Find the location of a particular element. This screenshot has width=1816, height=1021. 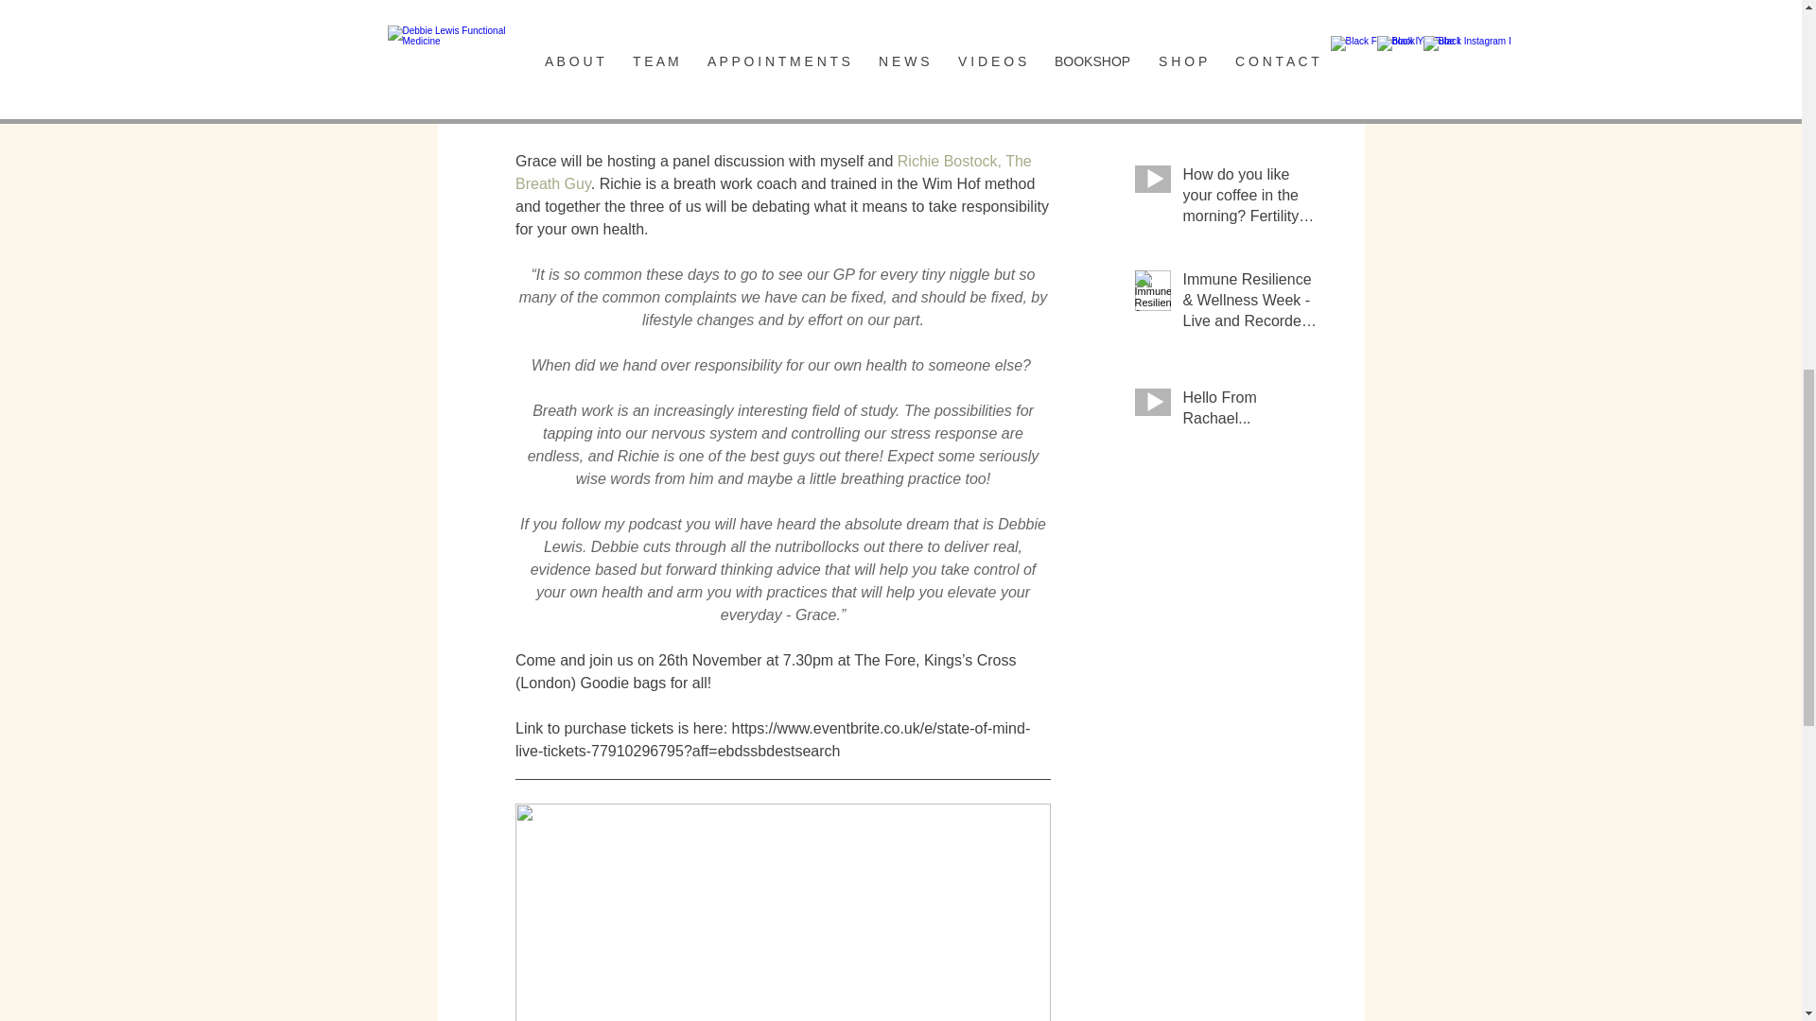

Winter Gratitude is located at coordinates (1249, 81).